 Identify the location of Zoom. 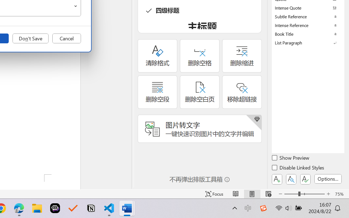
(304, 194).